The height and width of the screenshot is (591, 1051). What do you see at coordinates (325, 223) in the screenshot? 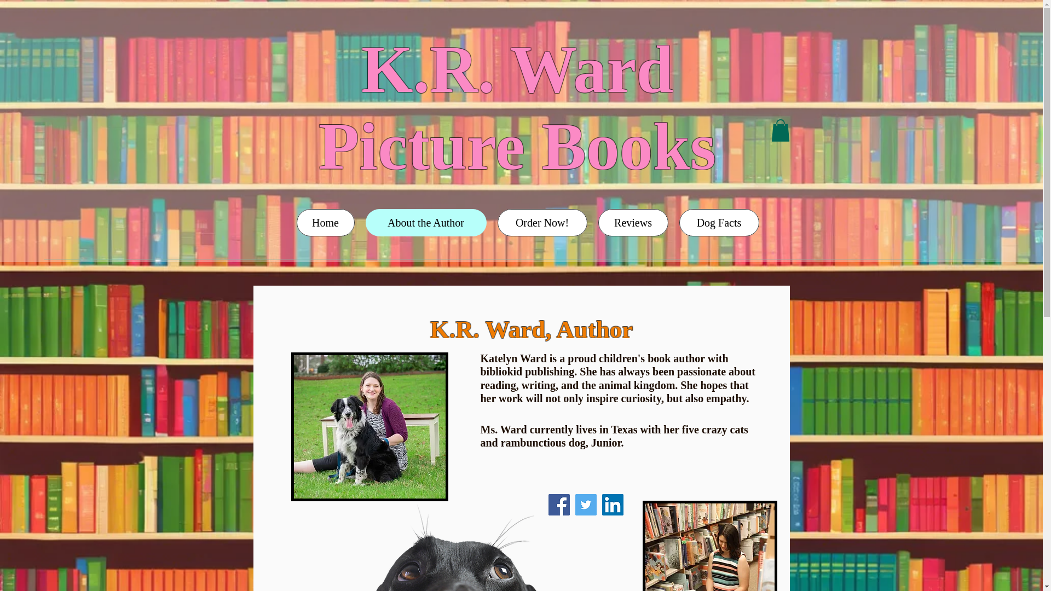
I see `Home` at bounding box center [325, 223].